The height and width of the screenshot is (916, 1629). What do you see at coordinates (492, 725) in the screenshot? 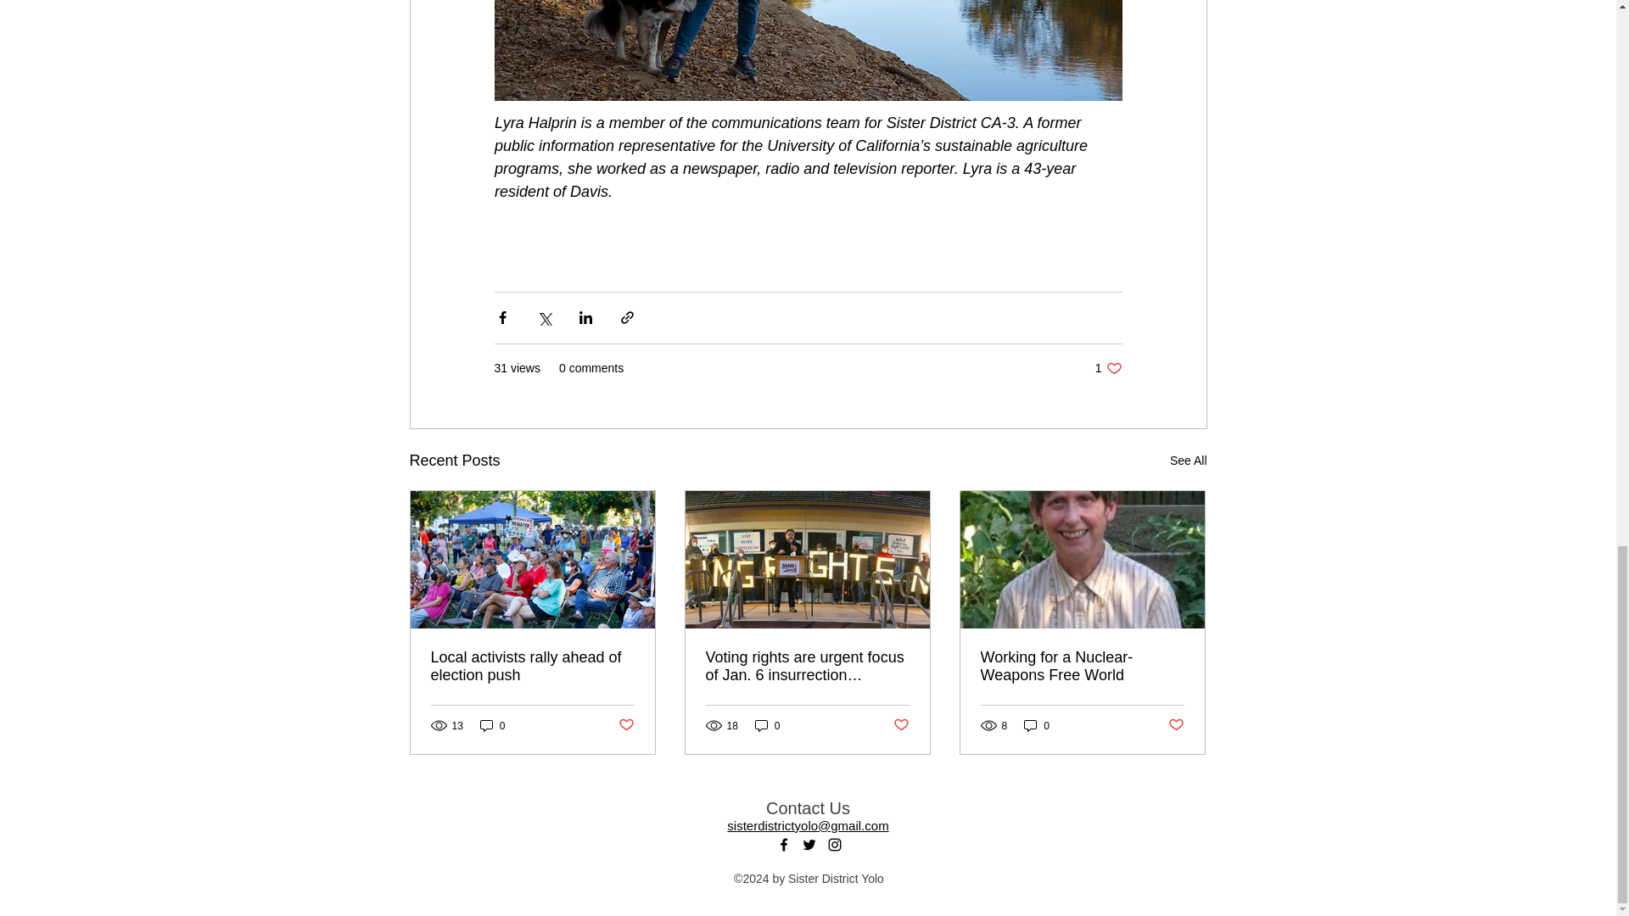
I see `Post not marked as liked` at bounding box center [492, 725].